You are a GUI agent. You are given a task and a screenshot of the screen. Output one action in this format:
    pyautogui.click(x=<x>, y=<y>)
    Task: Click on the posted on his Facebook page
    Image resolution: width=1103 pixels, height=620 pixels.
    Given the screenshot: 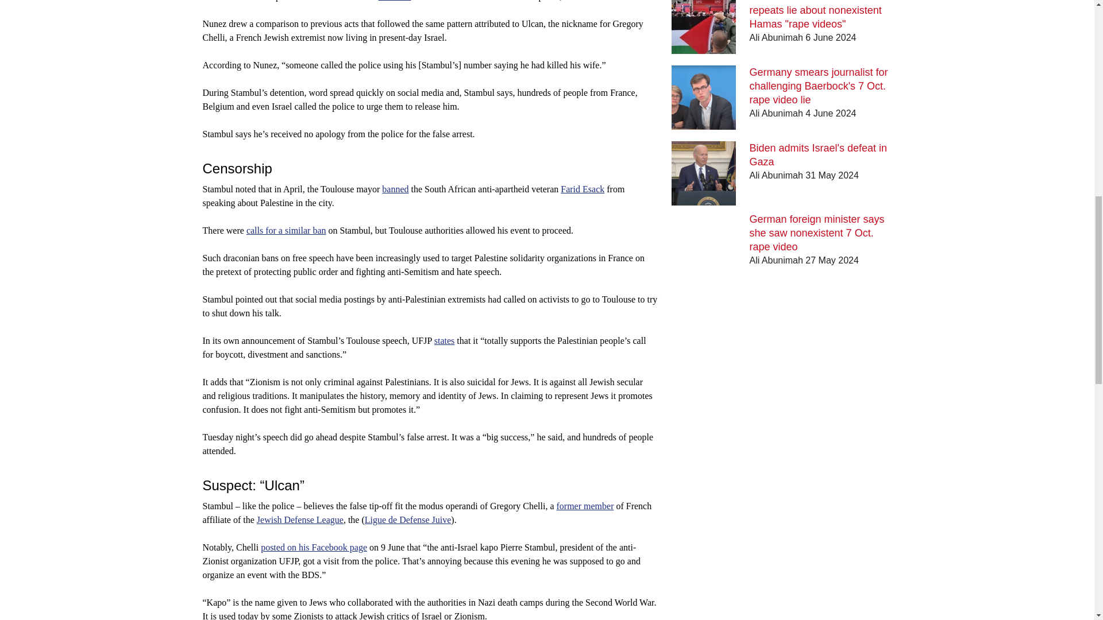 What is the action you would take?
    pyautogui.click(x=314, y=548)
    